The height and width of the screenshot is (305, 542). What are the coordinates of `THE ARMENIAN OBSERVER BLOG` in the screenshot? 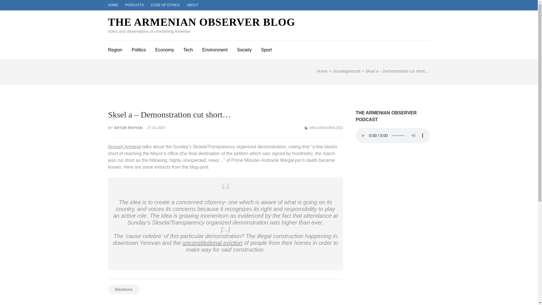 It's located at (201, 22).